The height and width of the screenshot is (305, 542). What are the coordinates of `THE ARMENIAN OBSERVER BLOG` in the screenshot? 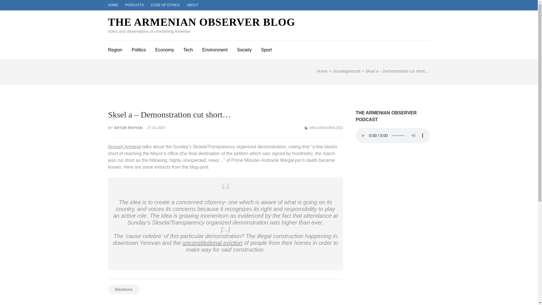 It's located at (201, 22).